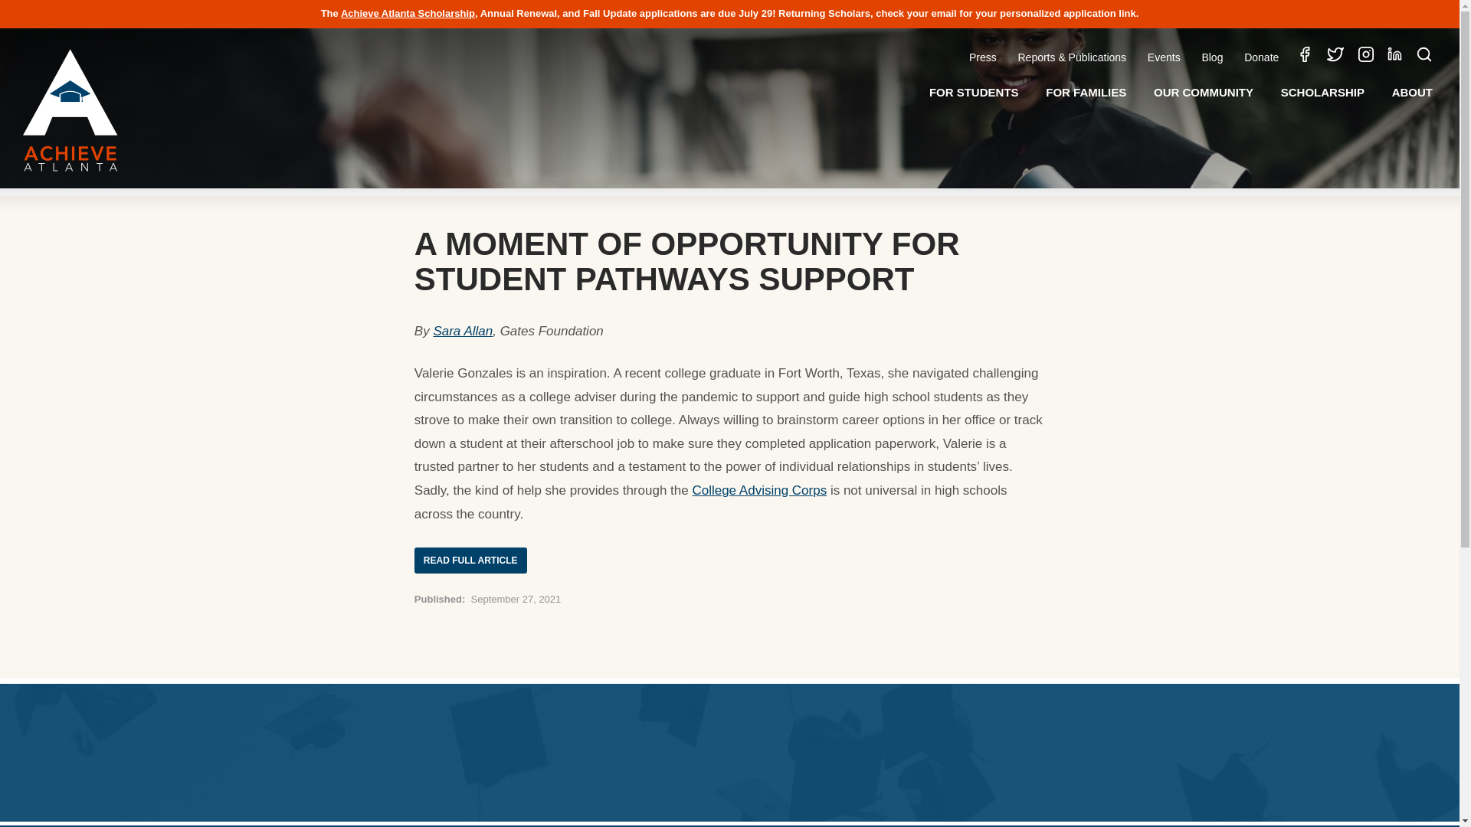 Image resolution: width=1471 pixels, height=827 pixels. Describe the element at coordinates (1394, 55) in the screenshot. I see `LinkedIn` at that location.